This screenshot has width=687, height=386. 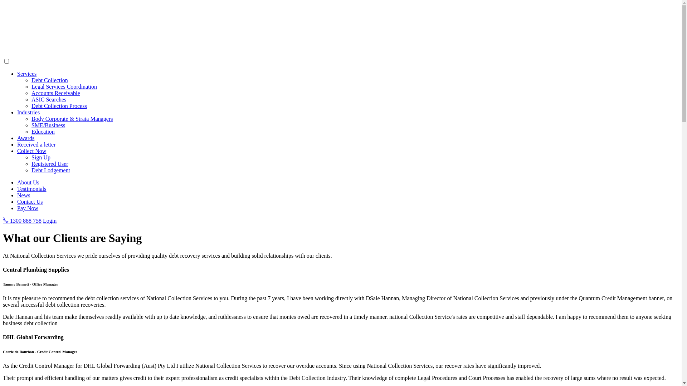 I want to click on Pay Now, so click(x=28, y=208).